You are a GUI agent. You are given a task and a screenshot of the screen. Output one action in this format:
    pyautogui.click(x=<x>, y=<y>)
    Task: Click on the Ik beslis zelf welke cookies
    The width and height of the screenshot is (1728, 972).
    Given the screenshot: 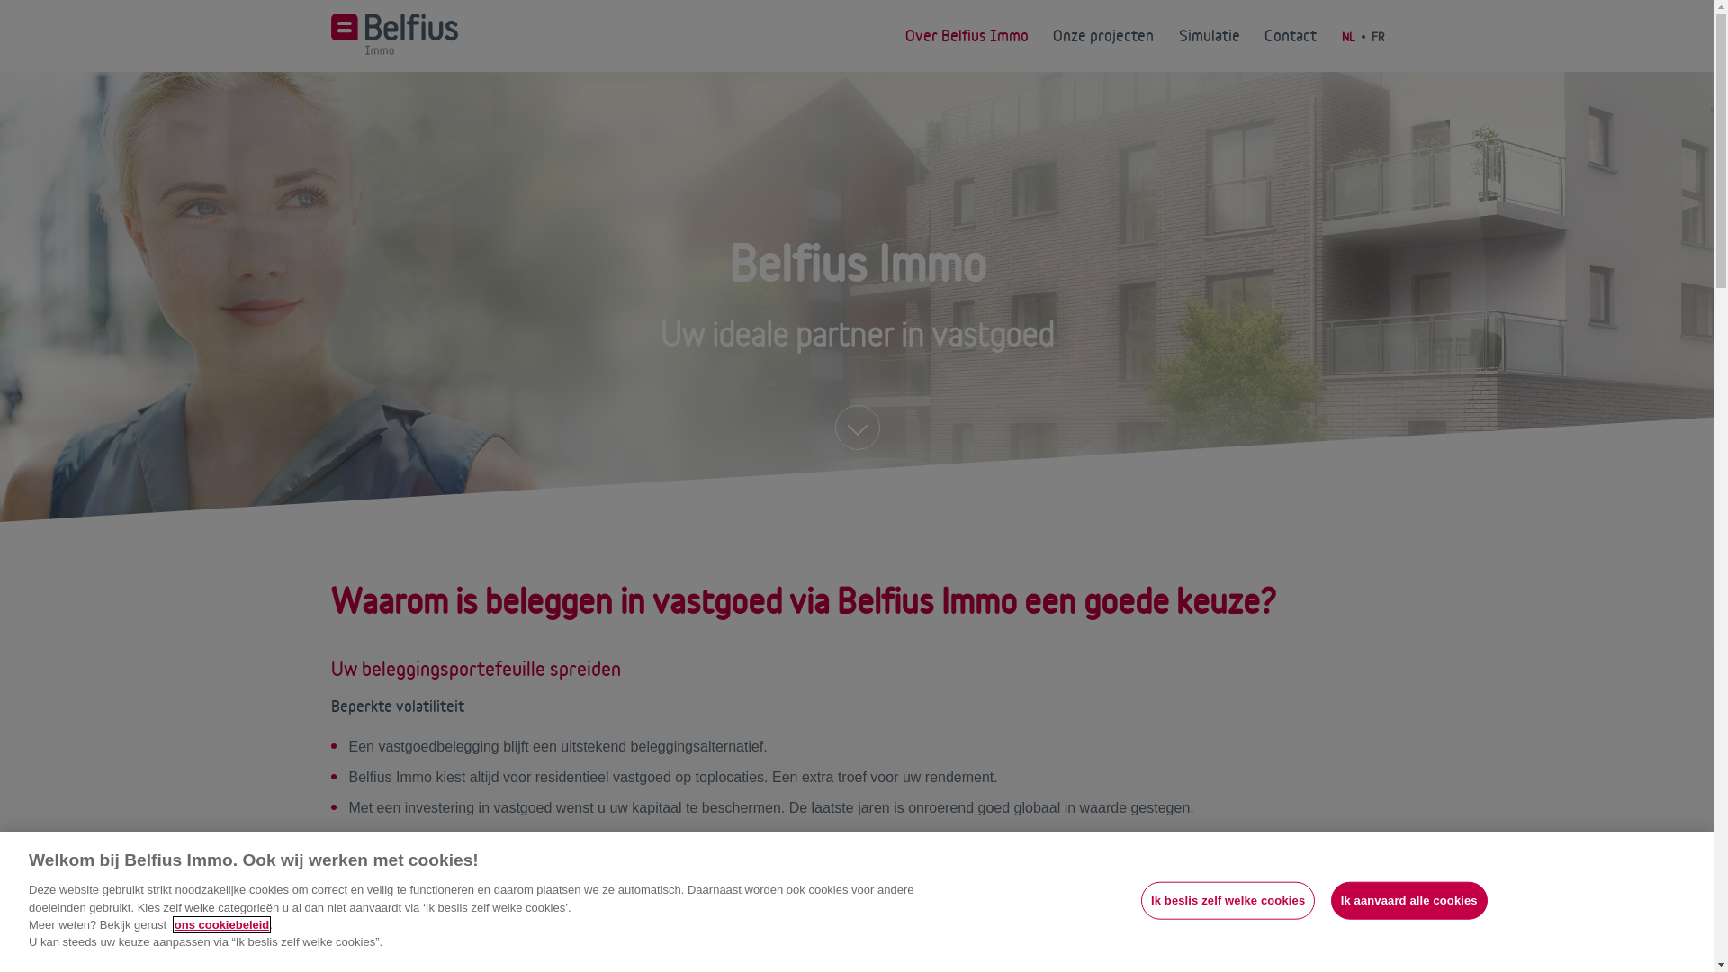 What is the action you would take?
    pyautogui.click(x=1228, y=901)
    